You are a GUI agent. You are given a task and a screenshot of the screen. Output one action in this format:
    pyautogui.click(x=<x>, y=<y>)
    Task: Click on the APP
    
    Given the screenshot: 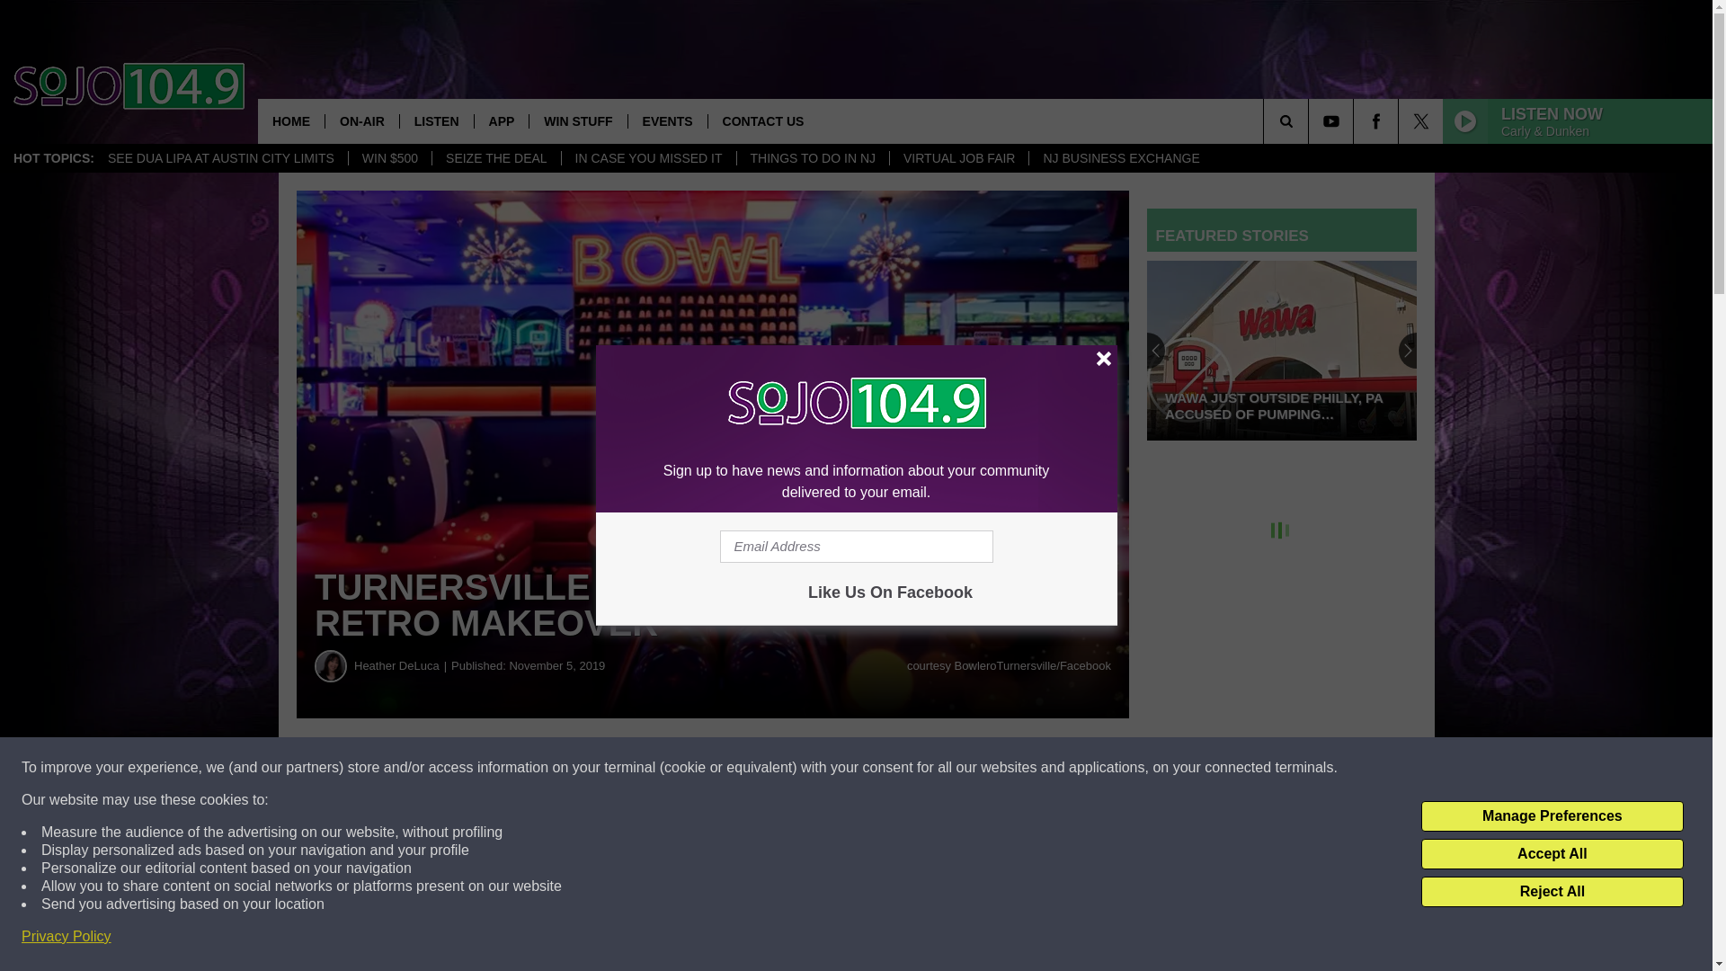 What is the action you would take?
    pyautogui.click(x=502, y=120)
    